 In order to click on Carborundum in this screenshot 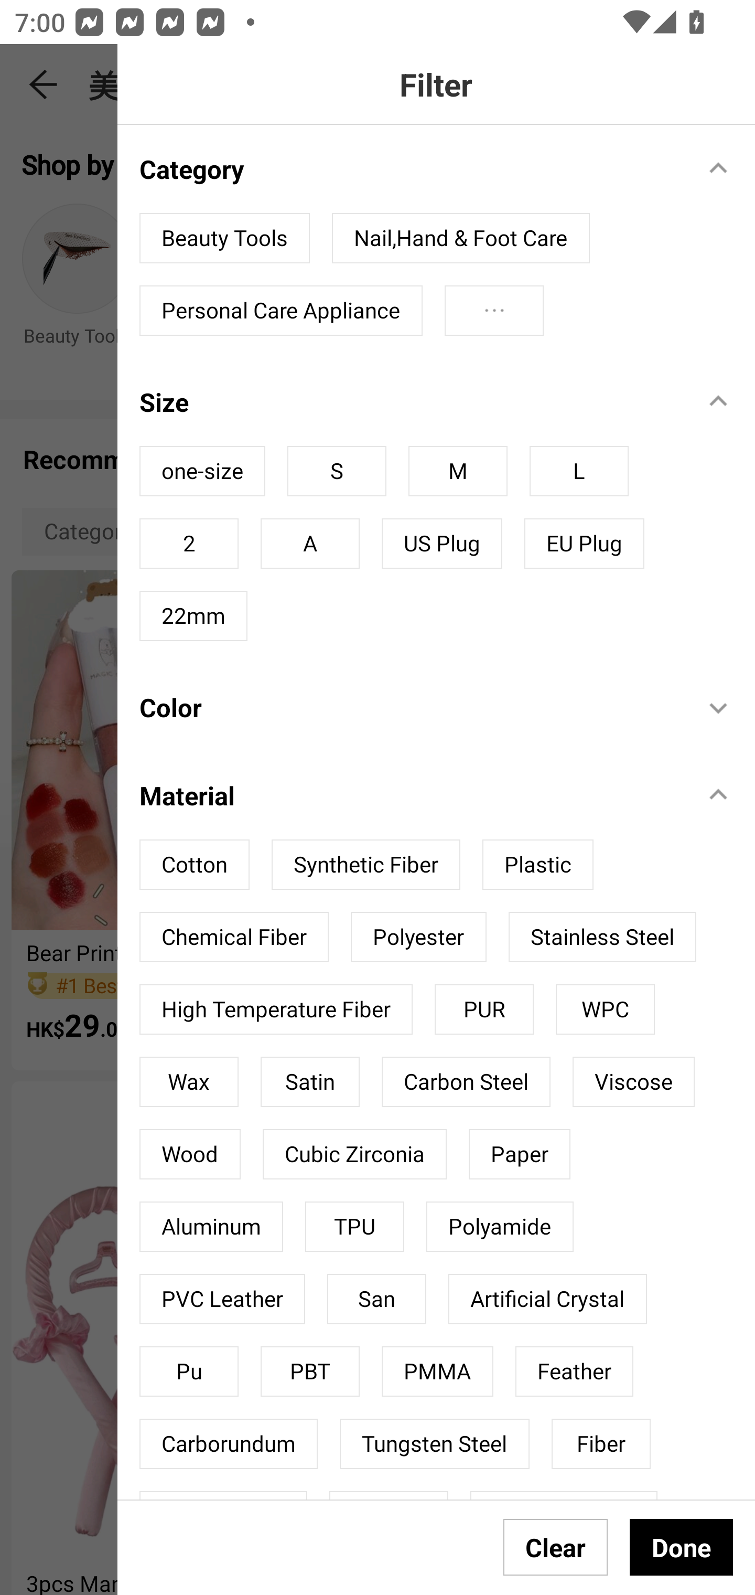, I will do `click(229, 1443)`.